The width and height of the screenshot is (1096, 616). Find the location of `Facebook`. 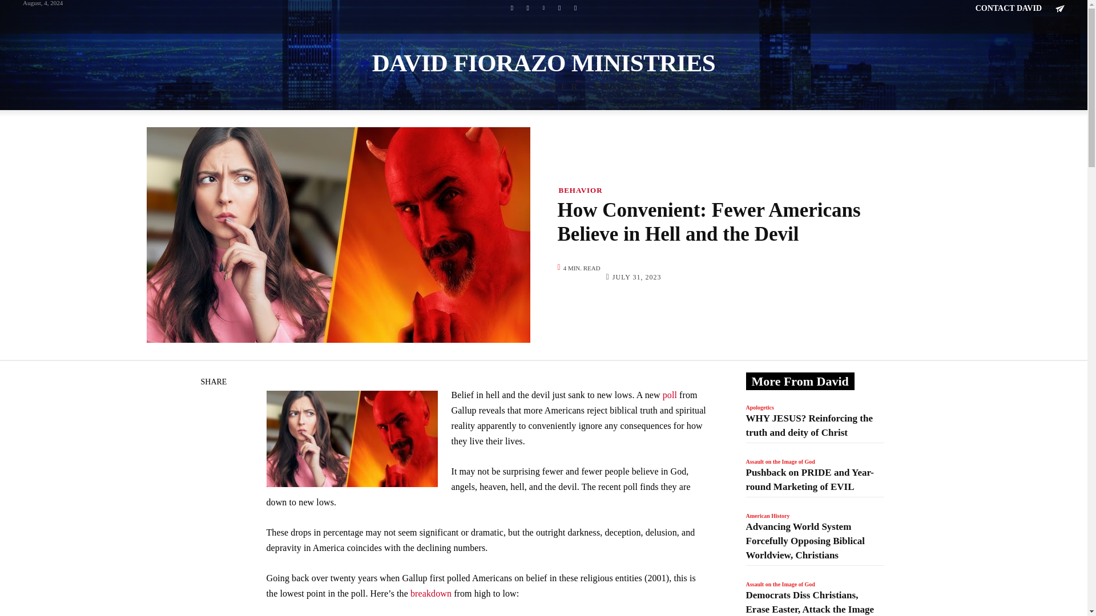

Facebook is located at coordinates (511, 7).